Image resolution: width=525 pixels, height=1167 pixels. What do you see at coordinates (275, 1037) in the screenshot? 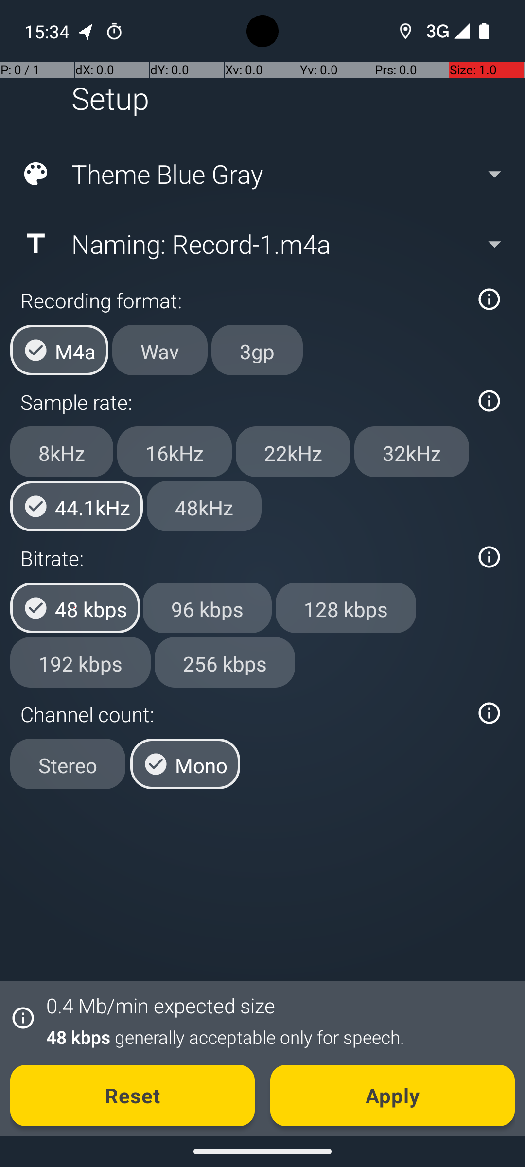
I see `48 kbps generally acceptable only for speech.` at bounding box center [275, 1037].